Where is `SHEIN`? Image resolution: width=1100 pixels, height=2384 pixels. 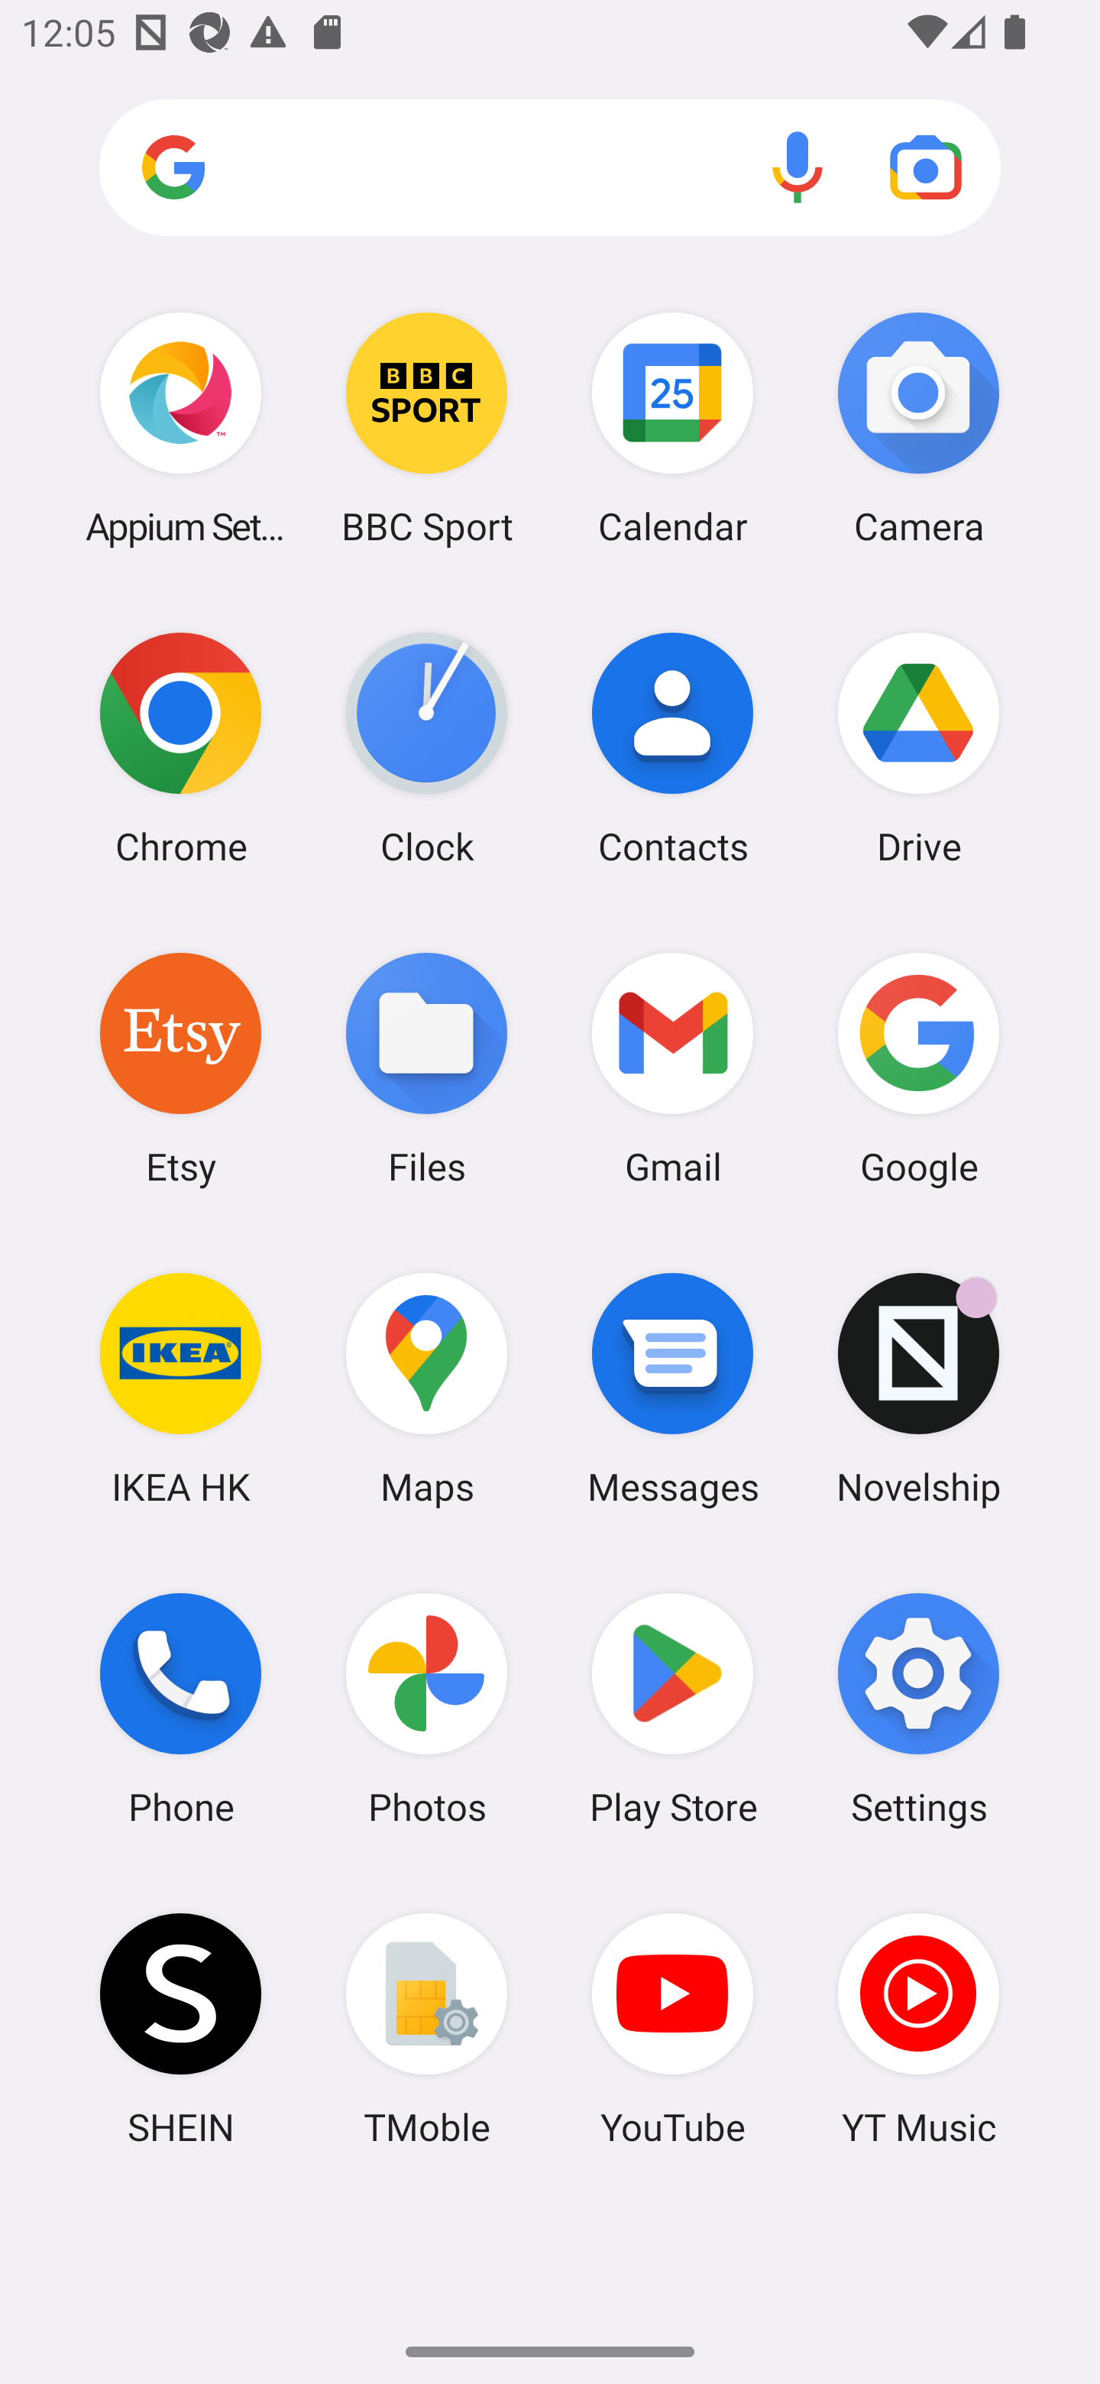
SHEIN is located at coordinates (180, 2029).